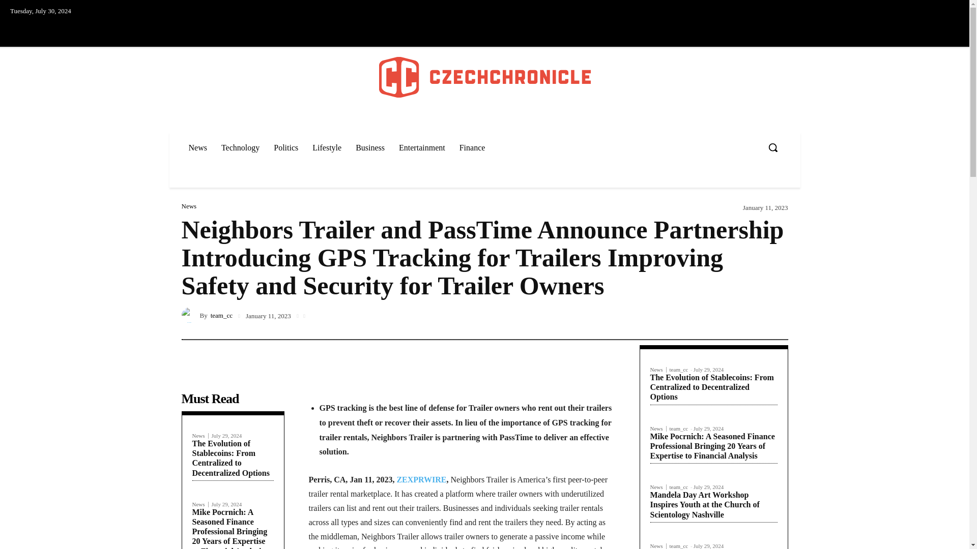 The image size is (977, 549). Describe the element at coordinates (327, 147) in the screenshot. I see `Lifestyle` at that location.